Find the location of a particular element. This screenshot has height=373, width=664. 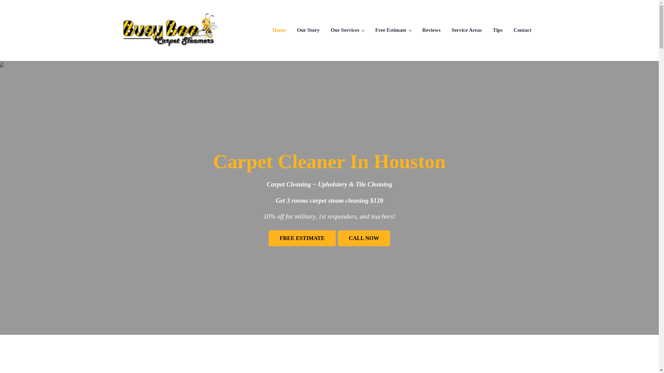

Service Areas is located at coordinates (467, 30).